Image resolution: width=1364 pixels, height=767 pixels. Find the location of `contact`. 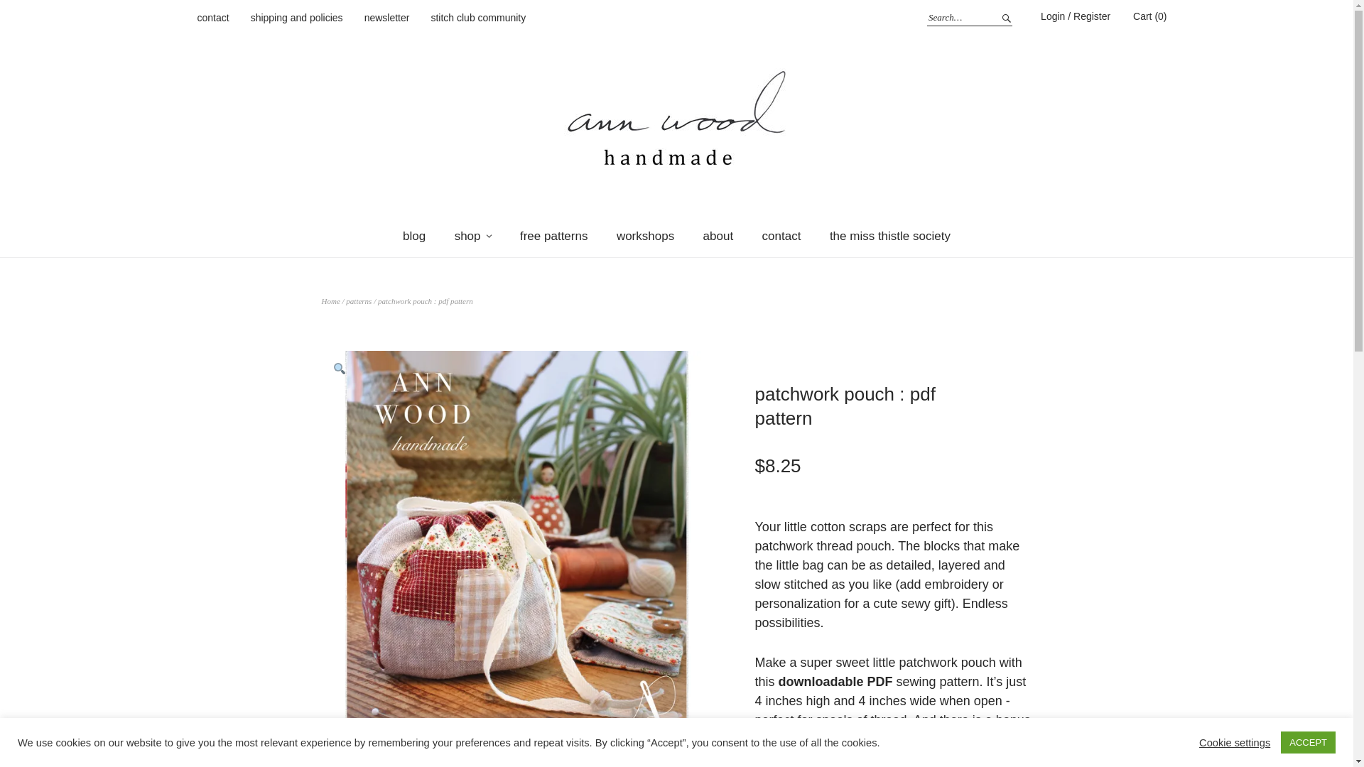

contact is located at coordinates (781, 236).